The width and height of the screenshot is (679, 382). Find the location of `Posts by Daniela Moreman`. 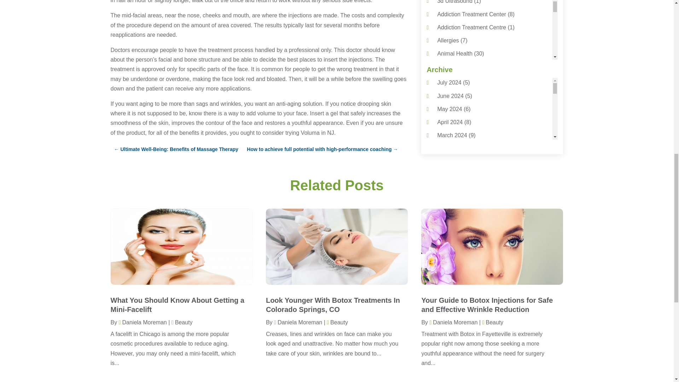

Posts by Daniela Moreman is located at coordinates (298, 322).